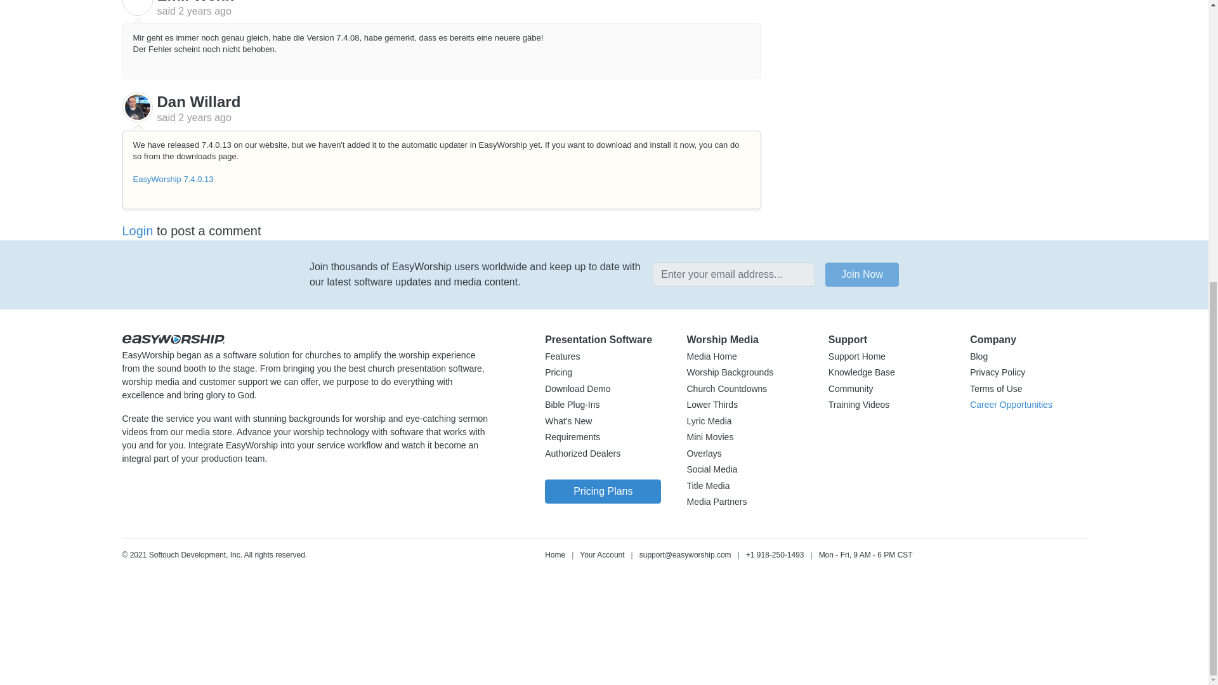  I want to click on Download Demo, so click(577, 389).